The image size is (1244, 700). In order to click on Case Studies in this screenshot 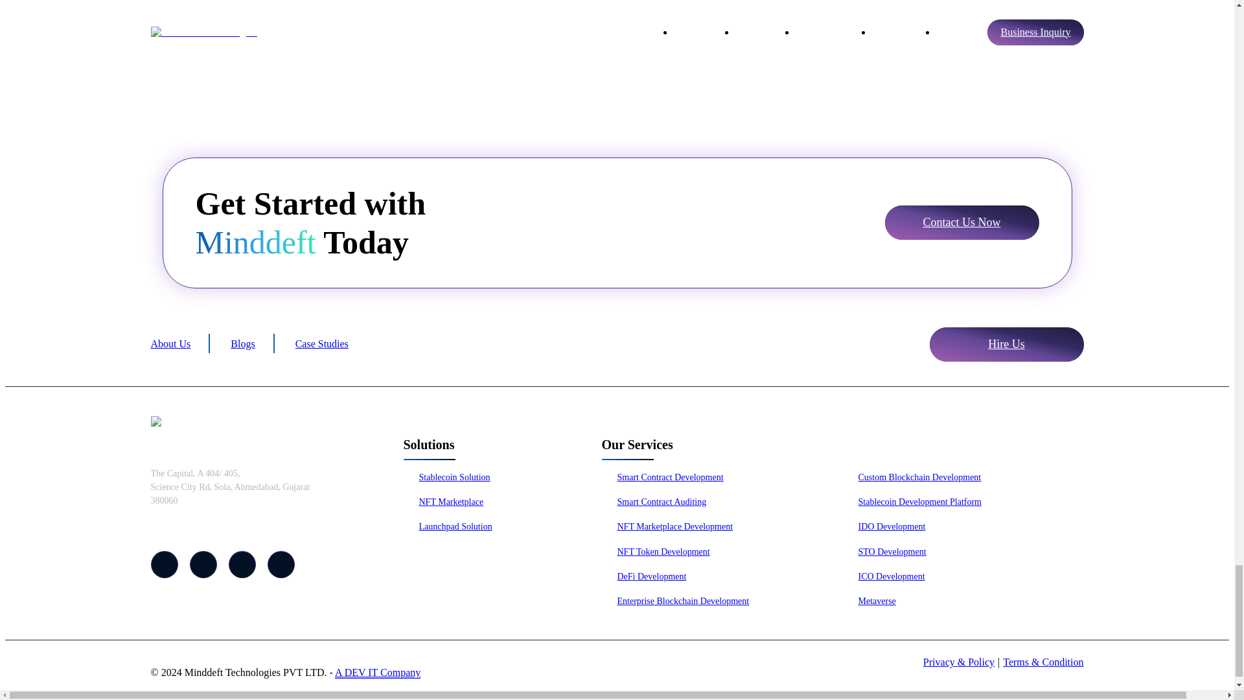, I will do `click(321, 344)`.